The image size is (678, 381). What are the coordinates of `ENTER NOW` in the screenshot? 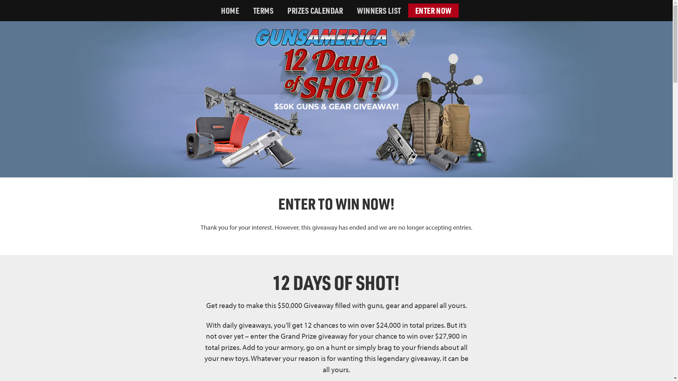 It's located at (434, 11).